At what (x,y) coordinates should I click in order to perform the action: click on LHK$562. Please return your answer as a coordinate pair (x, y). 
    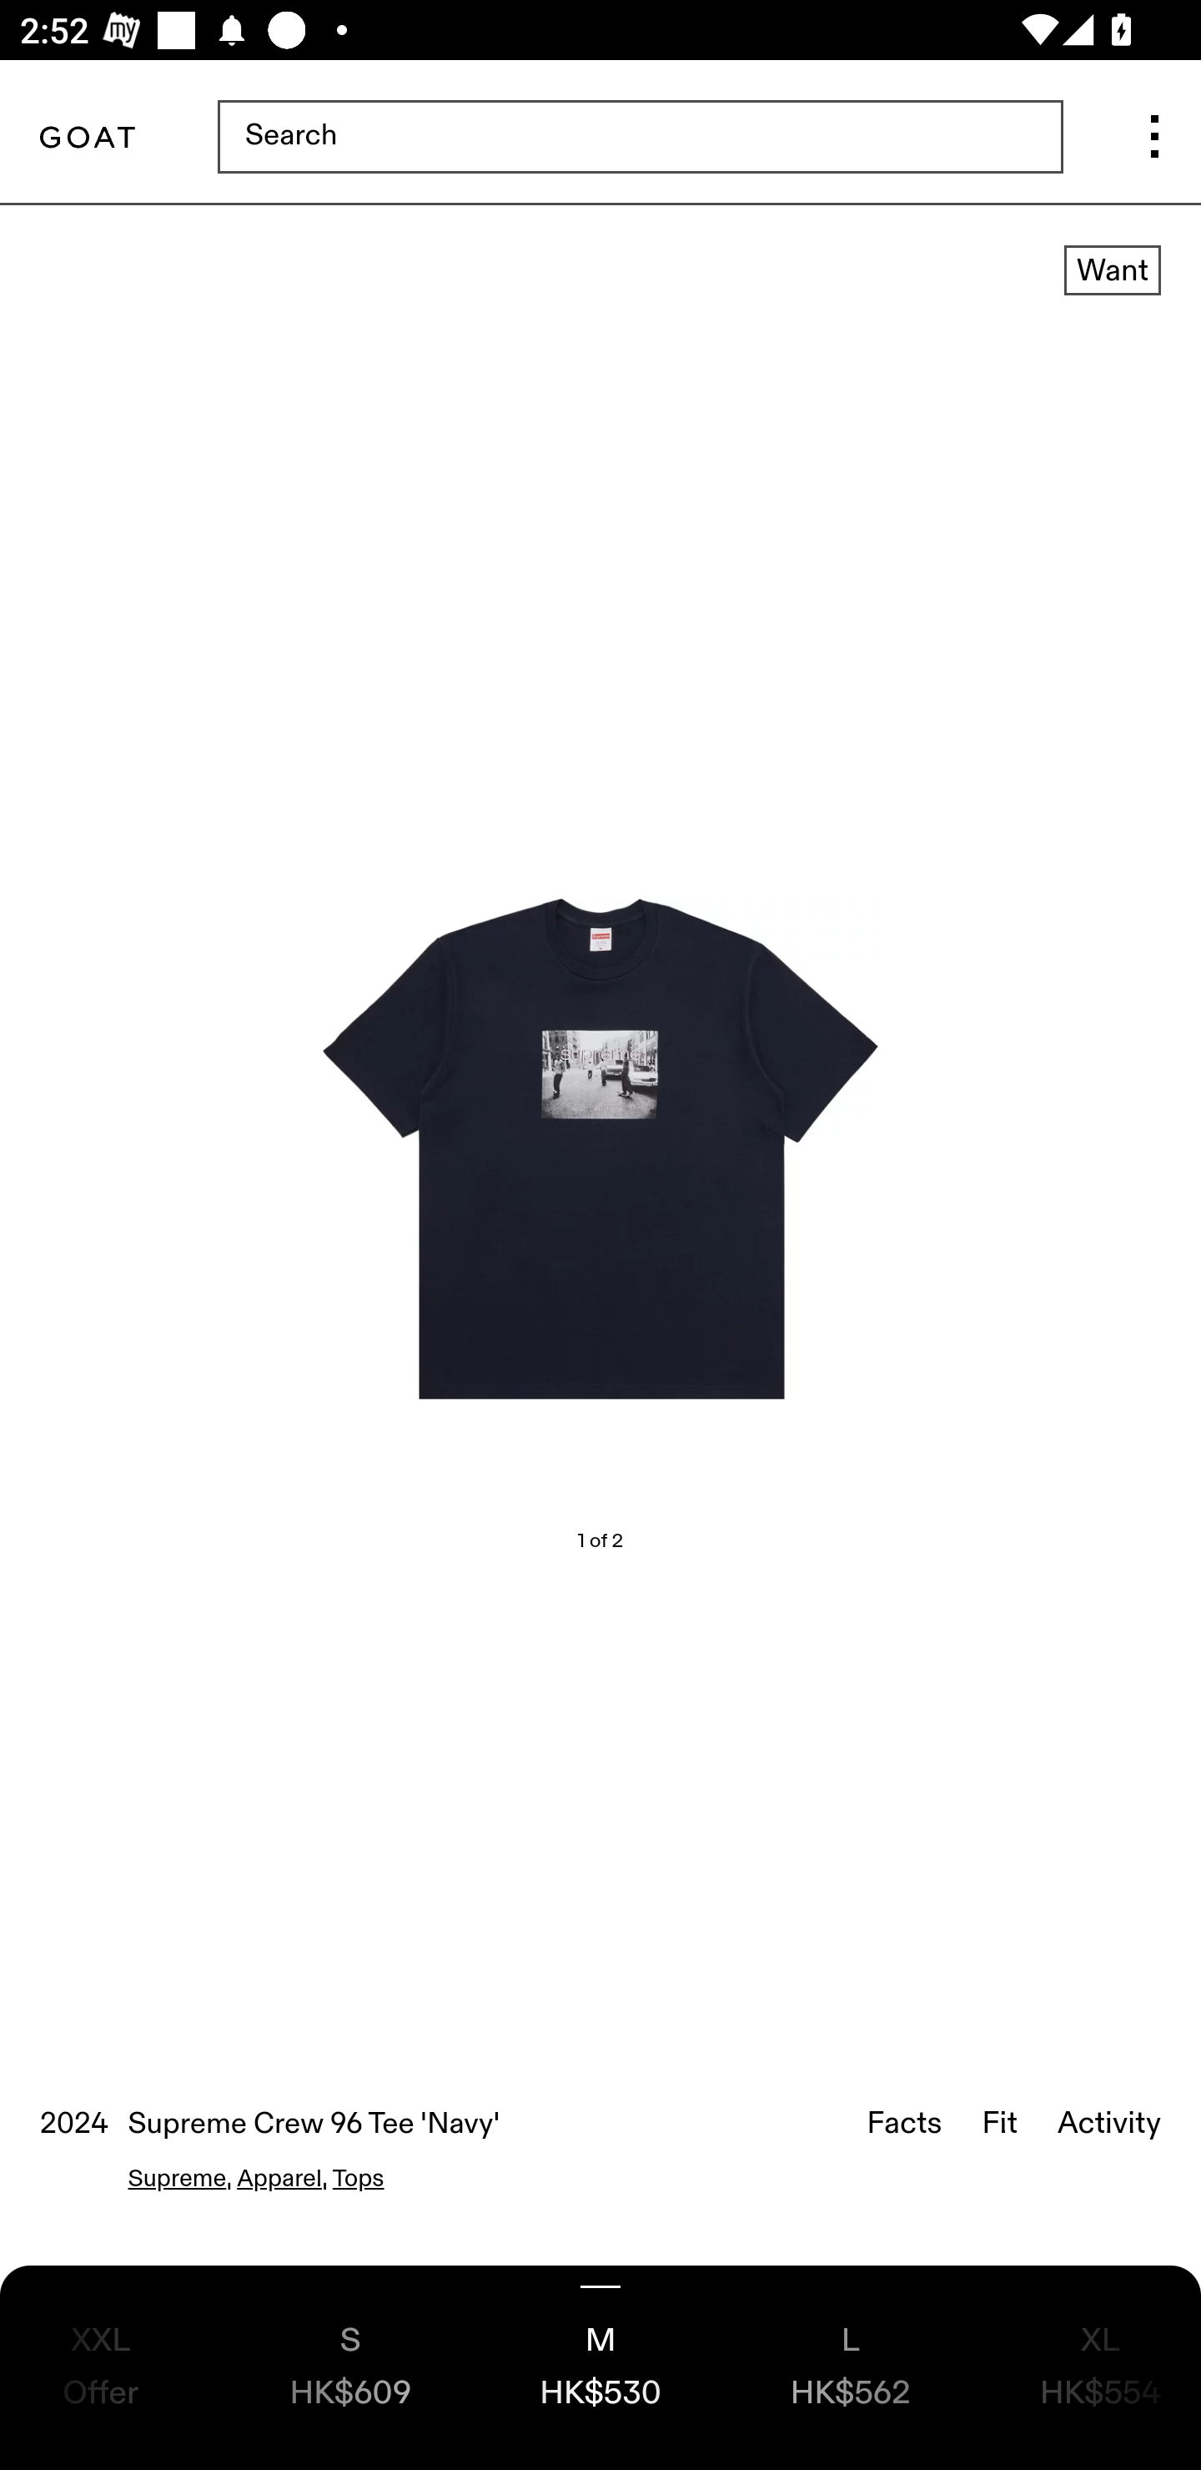
    Looking at the image, I should click on (849, 2368).